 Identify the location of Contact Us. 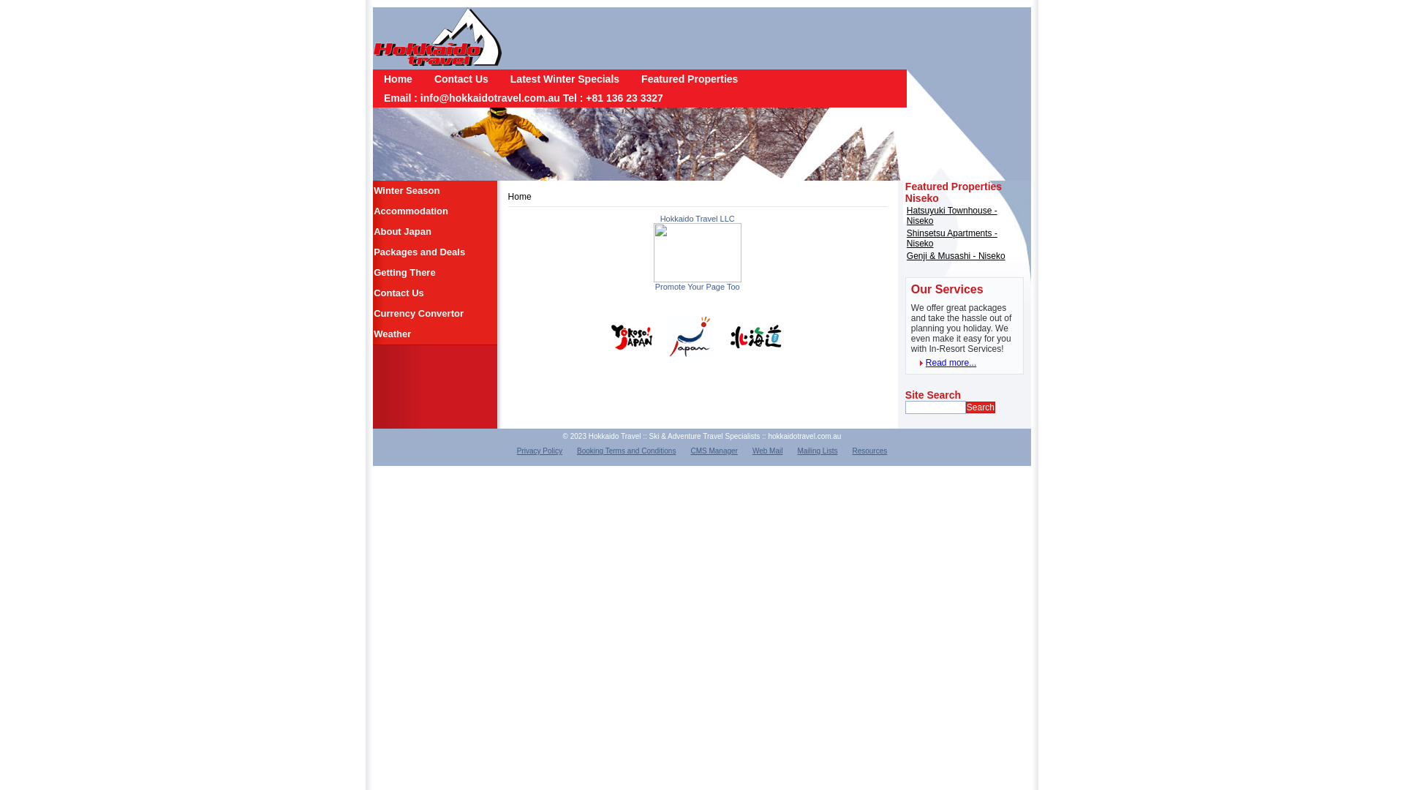
(461, 79).